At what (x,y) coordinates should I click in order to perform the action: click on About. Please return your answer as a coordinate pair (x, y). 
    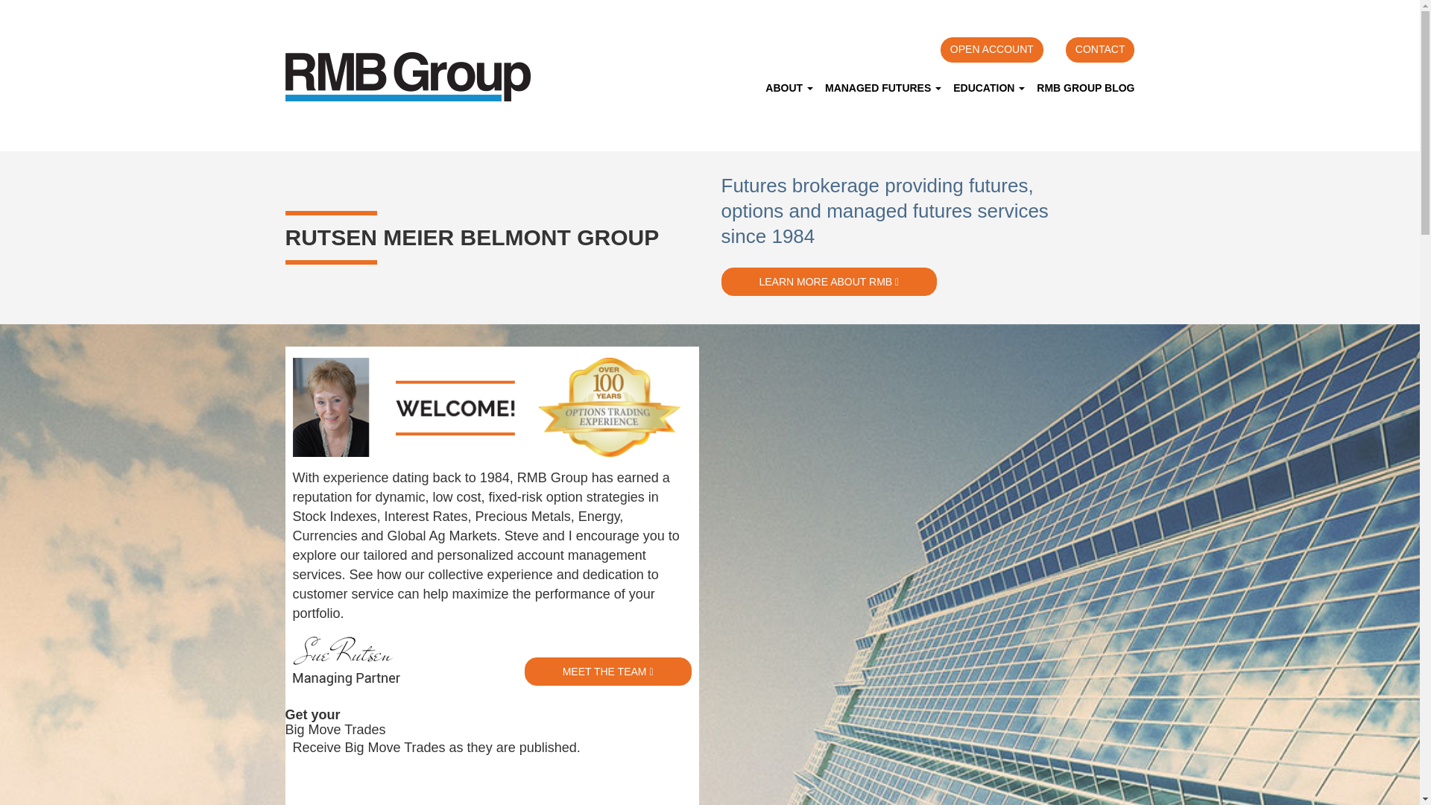
    Looking at the image, I should click on (789, 87).